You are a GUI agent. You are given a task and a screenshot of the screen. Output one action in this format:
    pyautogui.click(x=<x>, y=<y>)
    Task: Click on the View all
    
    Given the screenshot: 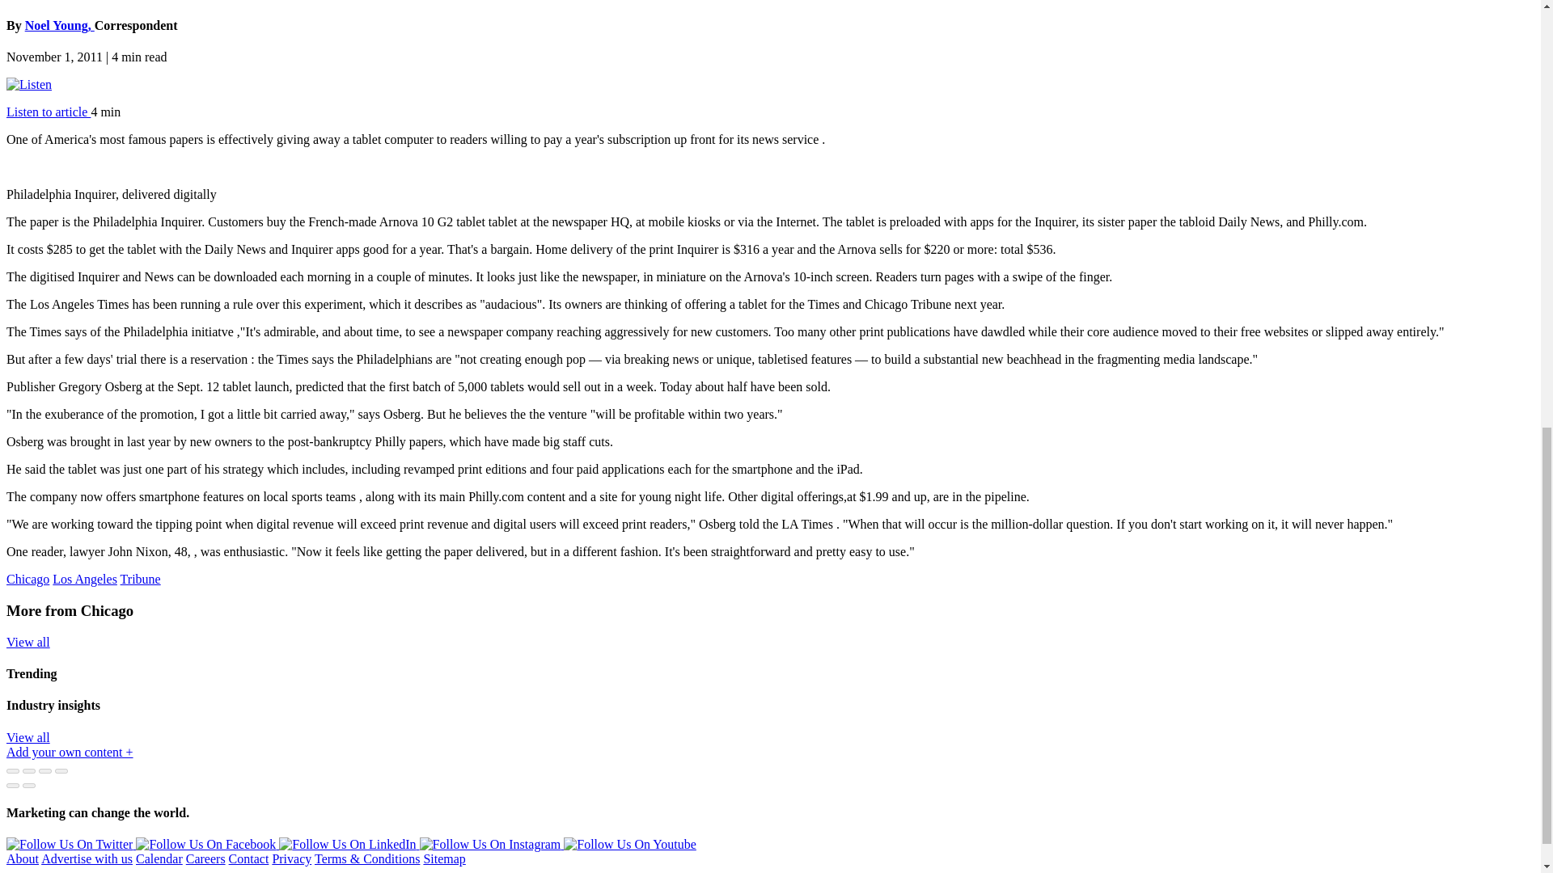 What is the action you would take?
    pyautogui.click(x=28, y=642)
    